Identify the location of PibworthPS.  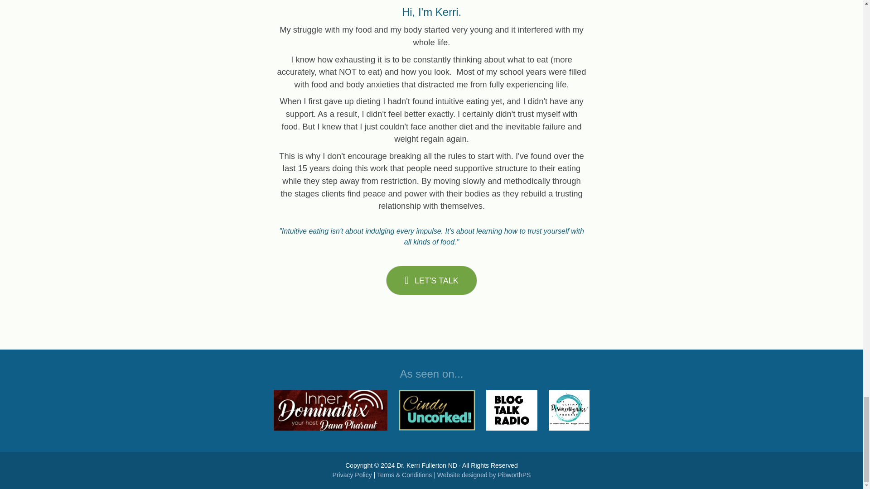
(514, 475).